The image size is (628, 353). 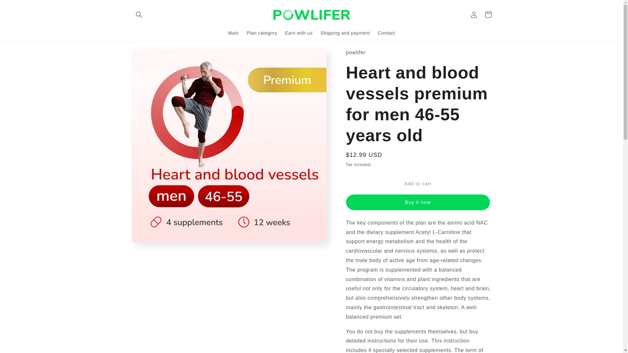 What do you see at coordinates (488, 14) in the screenshot?
I see `Cart` at bounding box center [488, 14].